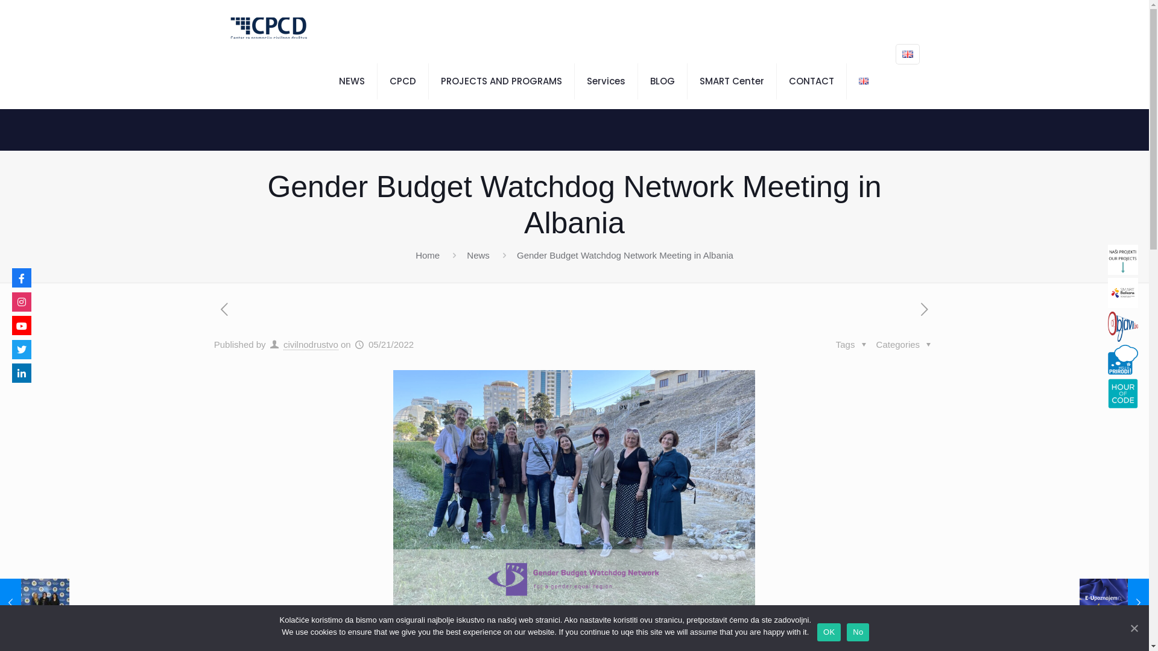 This screenshot has height=651, width=1158. I want to click on Home, so click(428, 256).